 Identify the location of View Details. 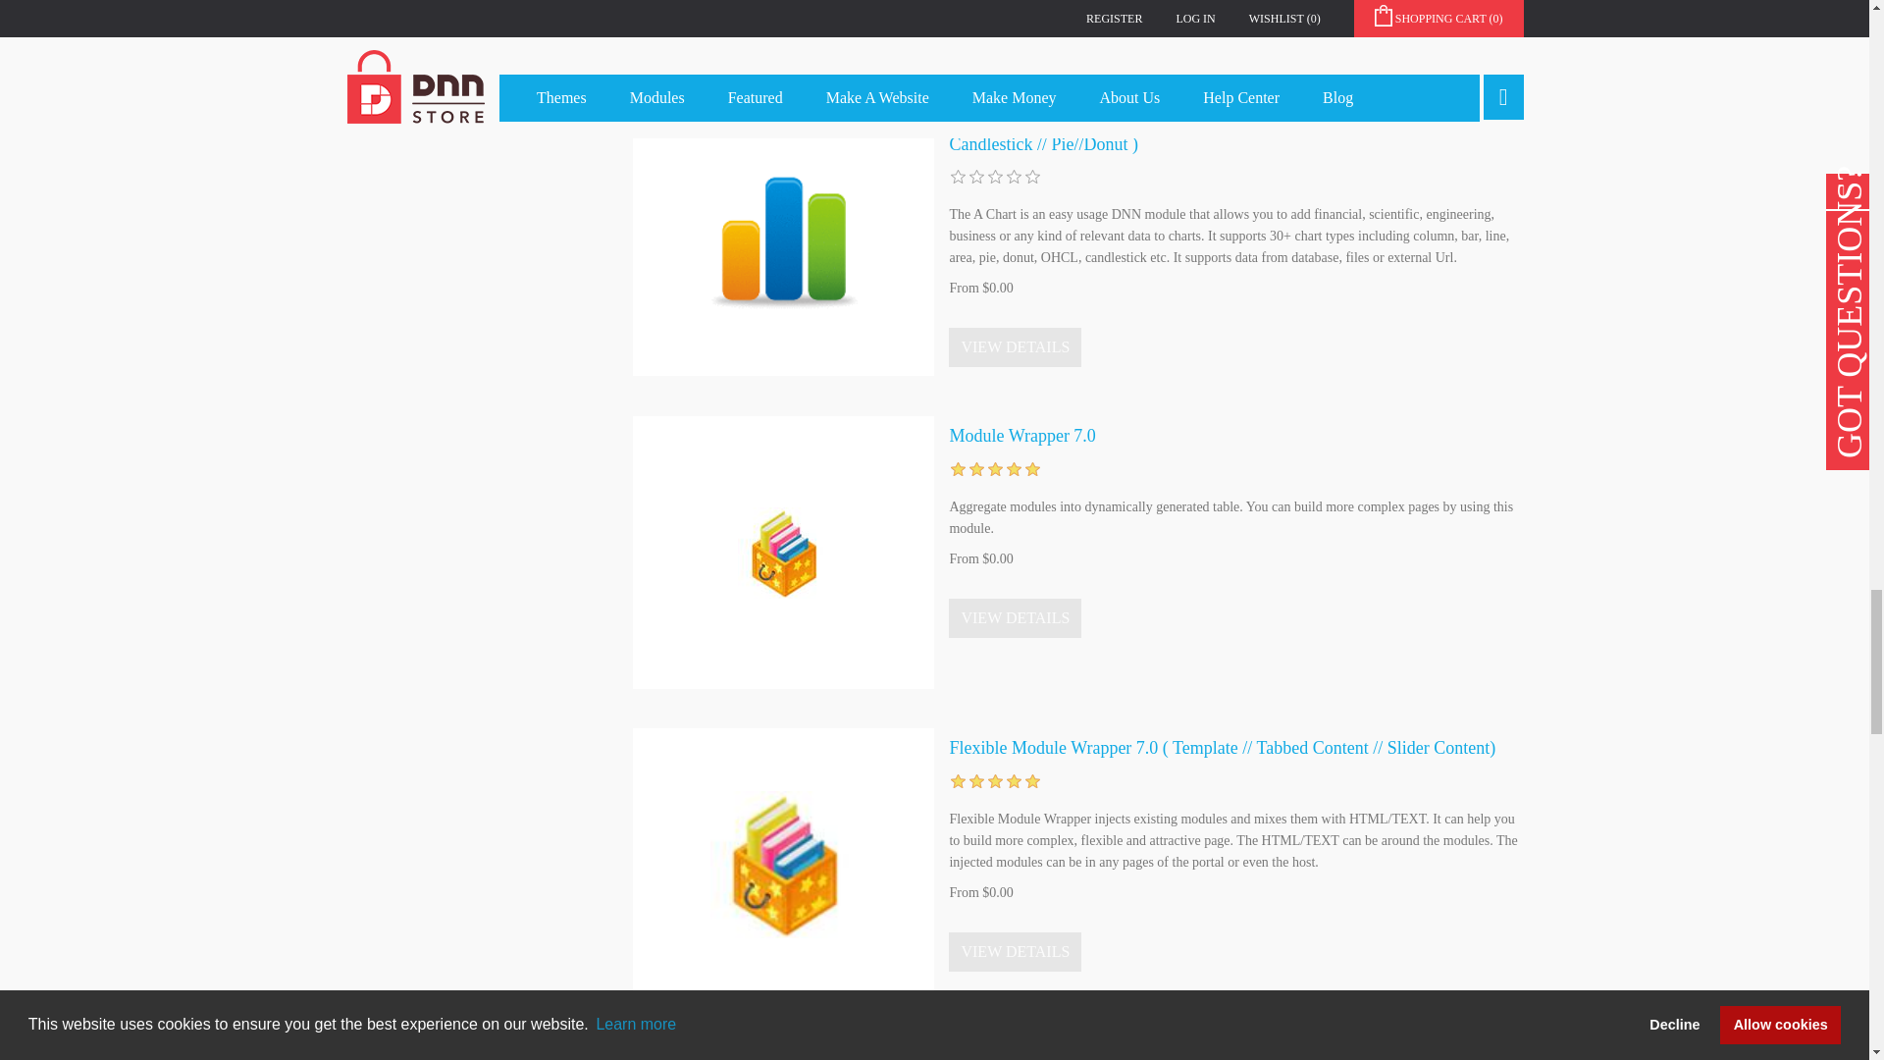
(1015, 346).